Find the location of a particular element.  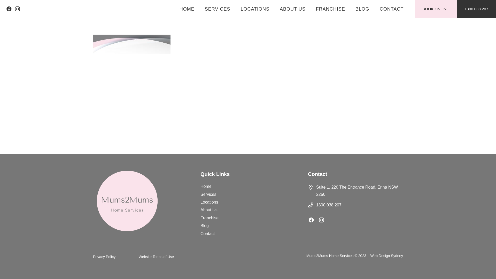

Facebook is located at coordinates (9, 9).